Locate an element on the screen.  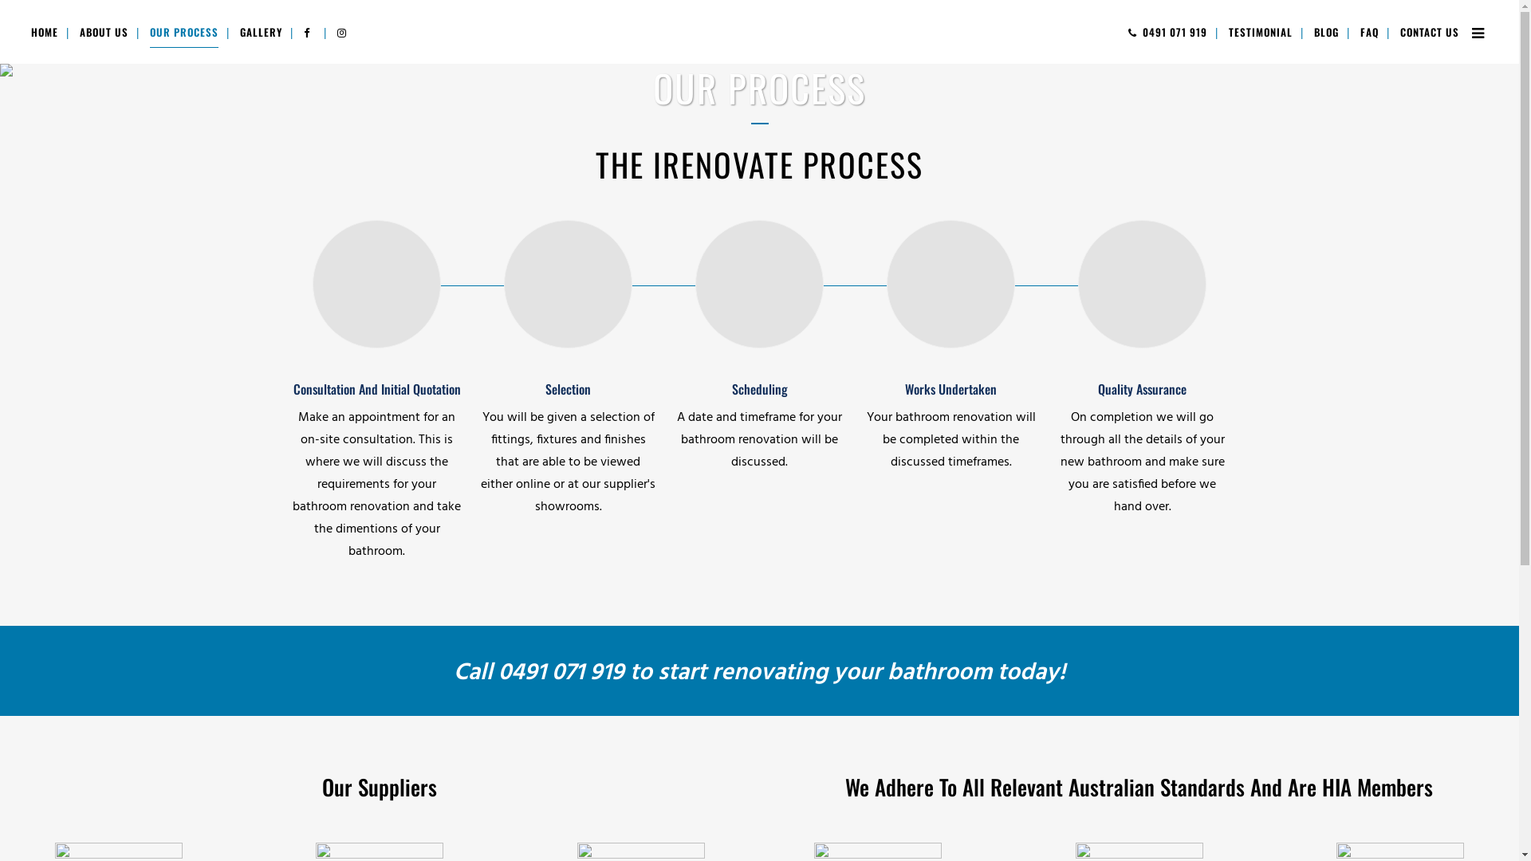
HOME is located at coordinates (45, 32).